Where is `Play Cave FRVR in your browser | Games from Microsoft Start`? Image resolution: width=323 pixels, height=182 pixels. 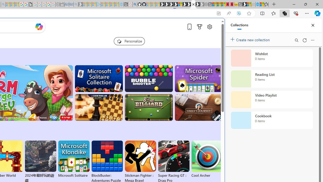 Play Cave FRVR in your browser | Games from Microsoft Start is located at coordinates (87, 108).